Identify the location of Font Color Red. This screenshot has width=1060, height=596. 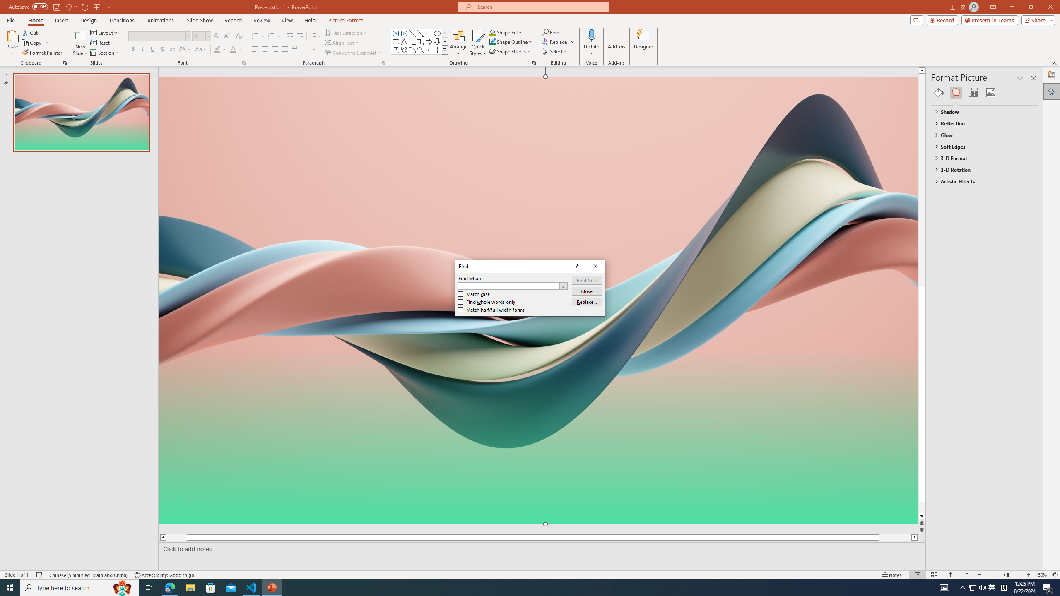
(233, 50).